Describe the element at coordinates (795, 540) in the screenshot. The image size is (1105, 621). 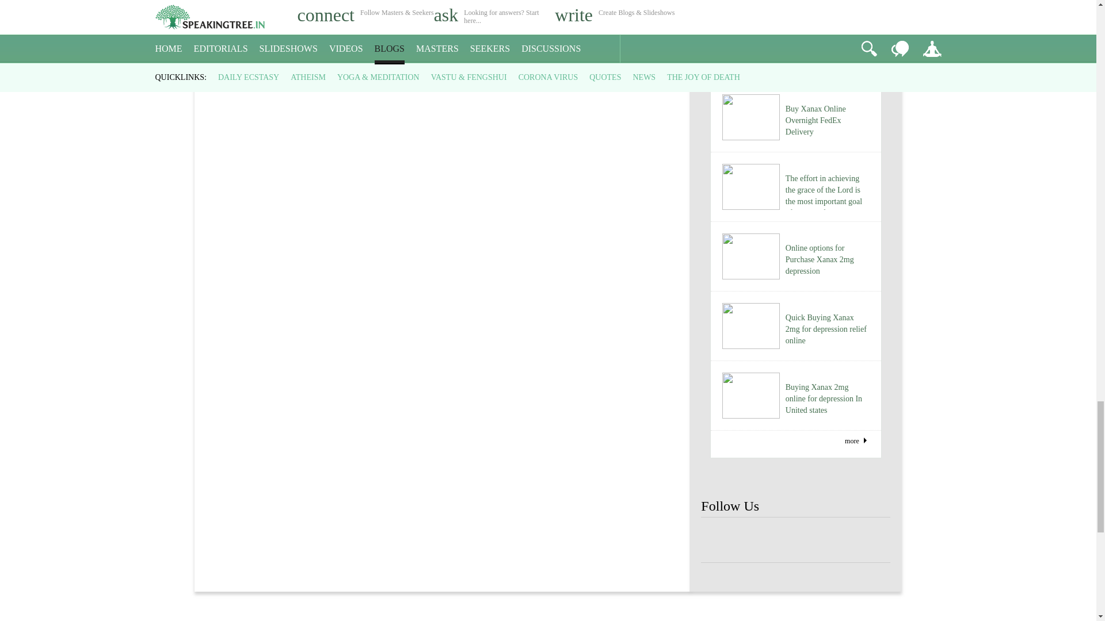
I see `Speaking Tree FaceBook` at that location.